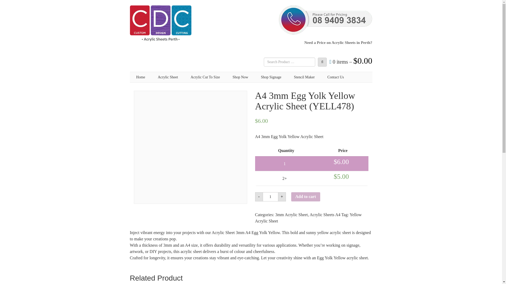 This screenshot has width=506, height=284. Describe the element at coordinates (308, 218) in the screenshot. I see `Yellow Acrylic Sheet` at that location.